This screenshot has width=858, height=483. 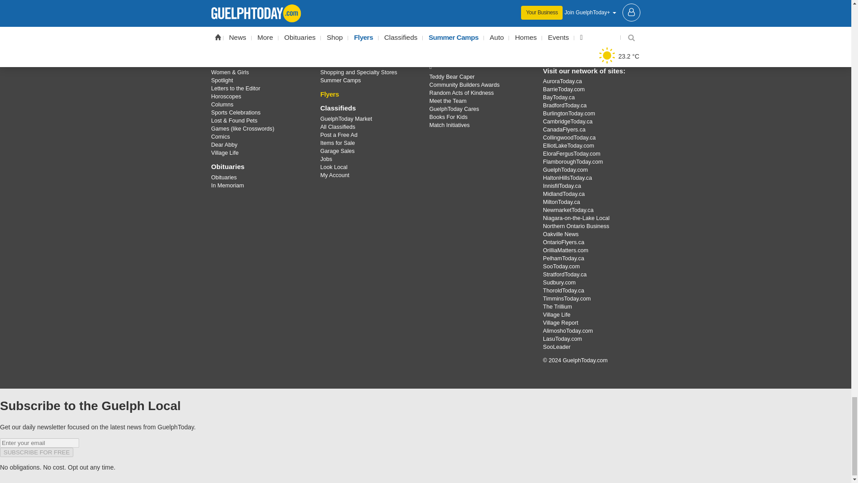 I want to click on GuelphToday Cares, so click(x=479, y=66).